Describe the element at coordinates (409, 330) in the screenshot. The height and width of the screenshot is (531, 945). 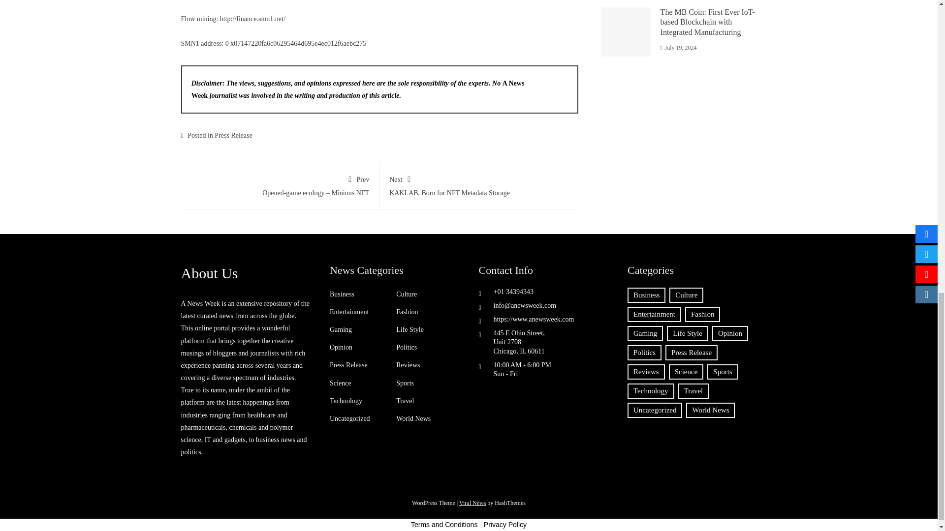
I see `Life Style` at that location.